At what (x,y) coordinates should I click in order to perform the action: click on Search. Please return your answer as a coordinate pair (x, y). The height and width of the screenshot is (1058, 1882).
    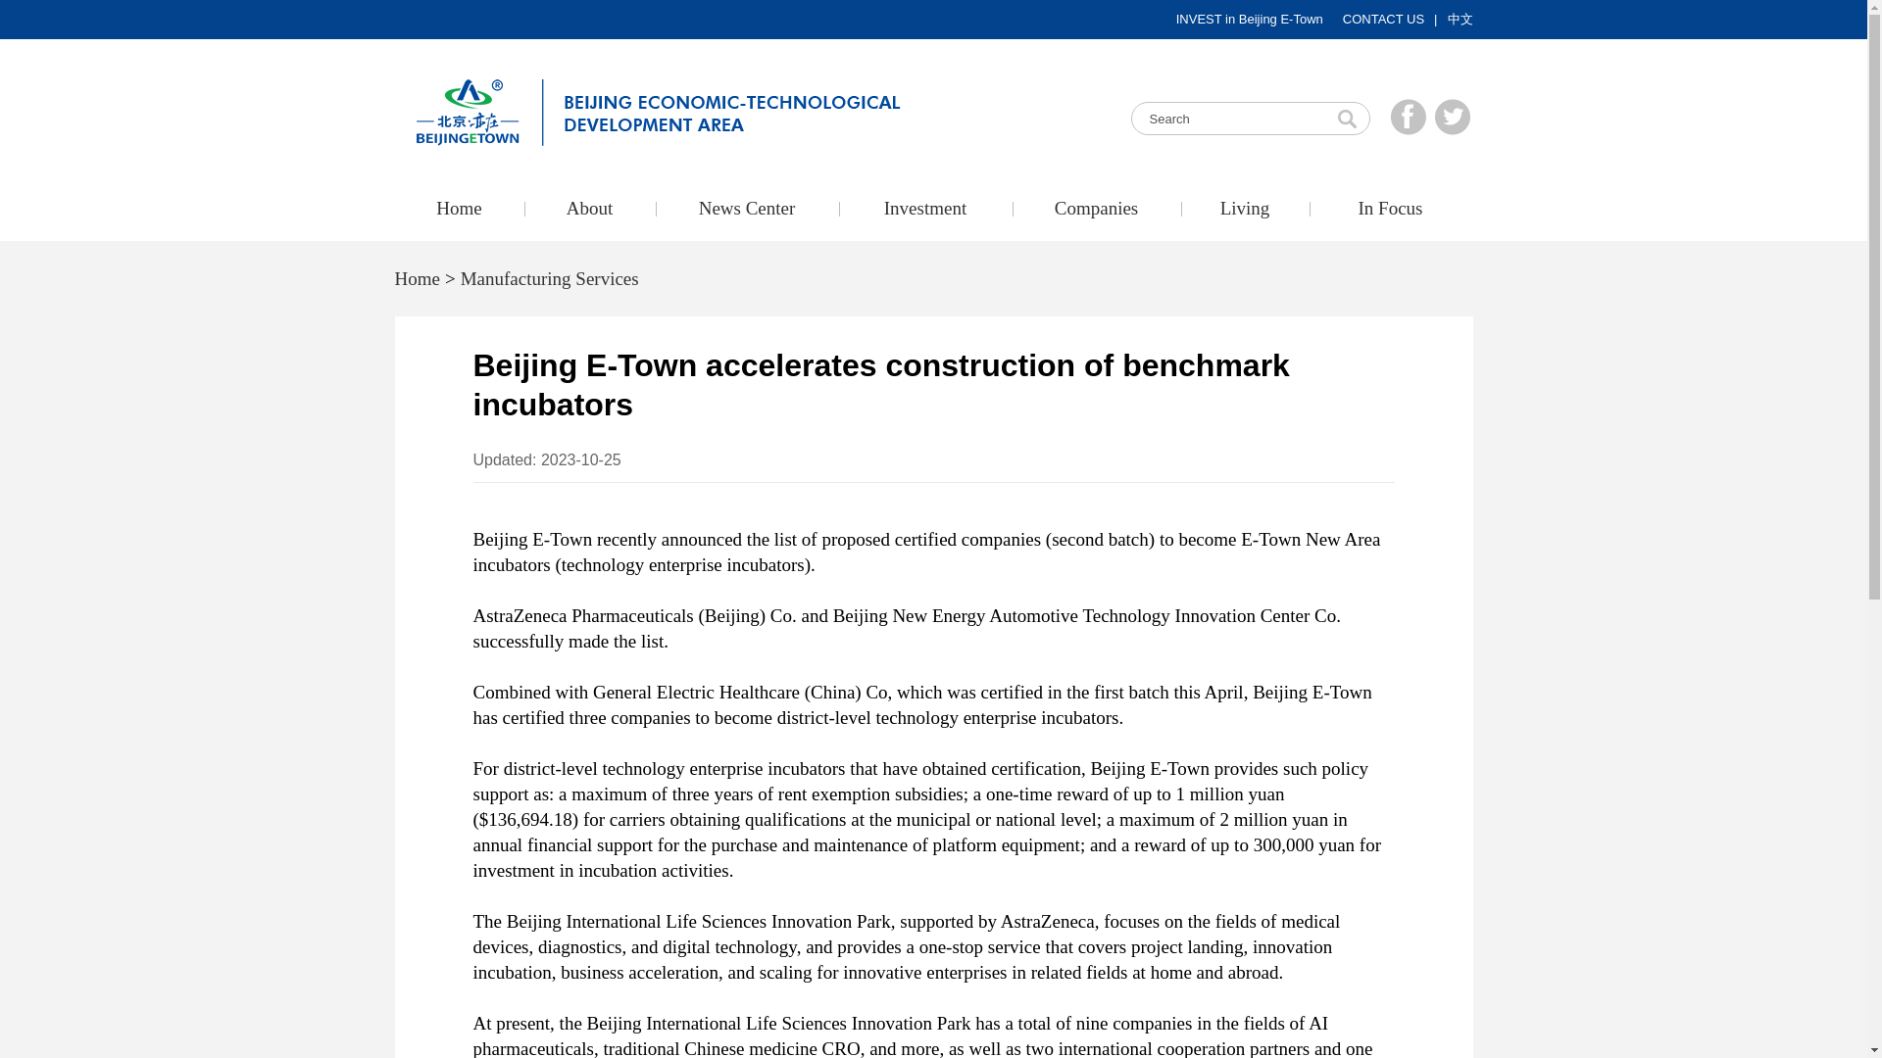
    Looking at the image, I should click on (1347, 118).